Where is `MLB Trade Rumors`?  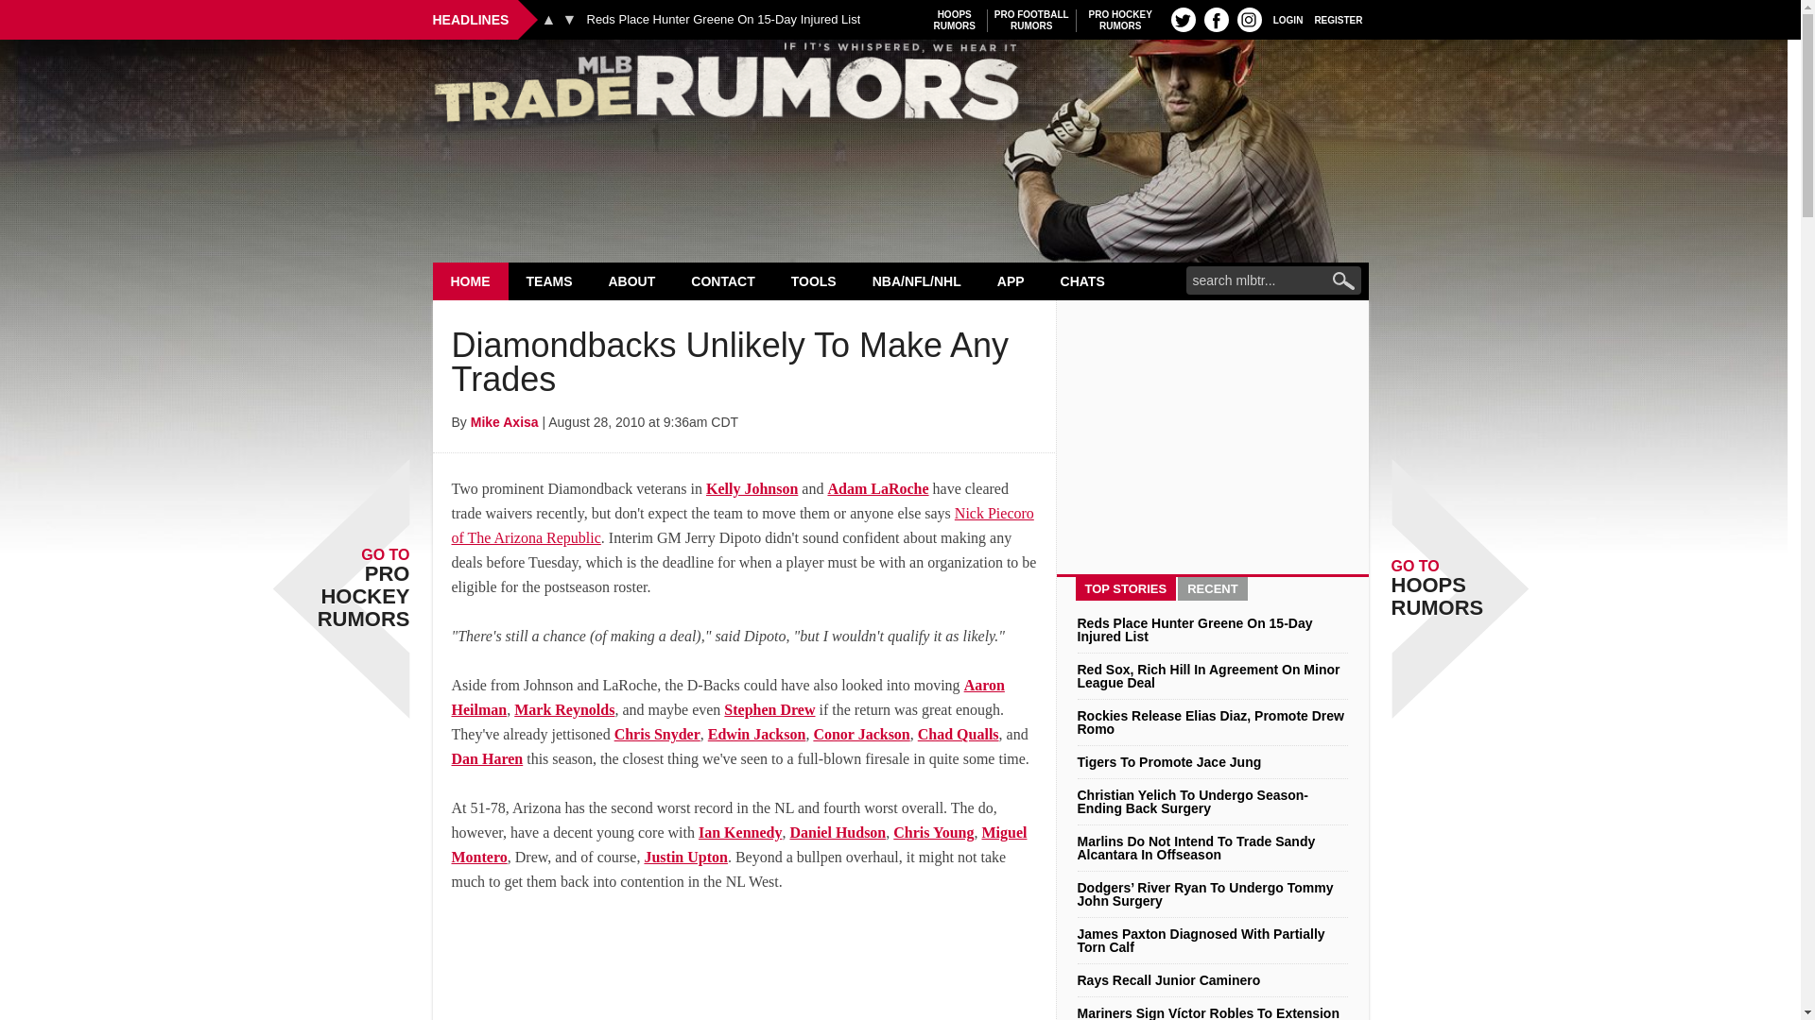 MLB Trade Rumors is located at coordinates (900, 87).